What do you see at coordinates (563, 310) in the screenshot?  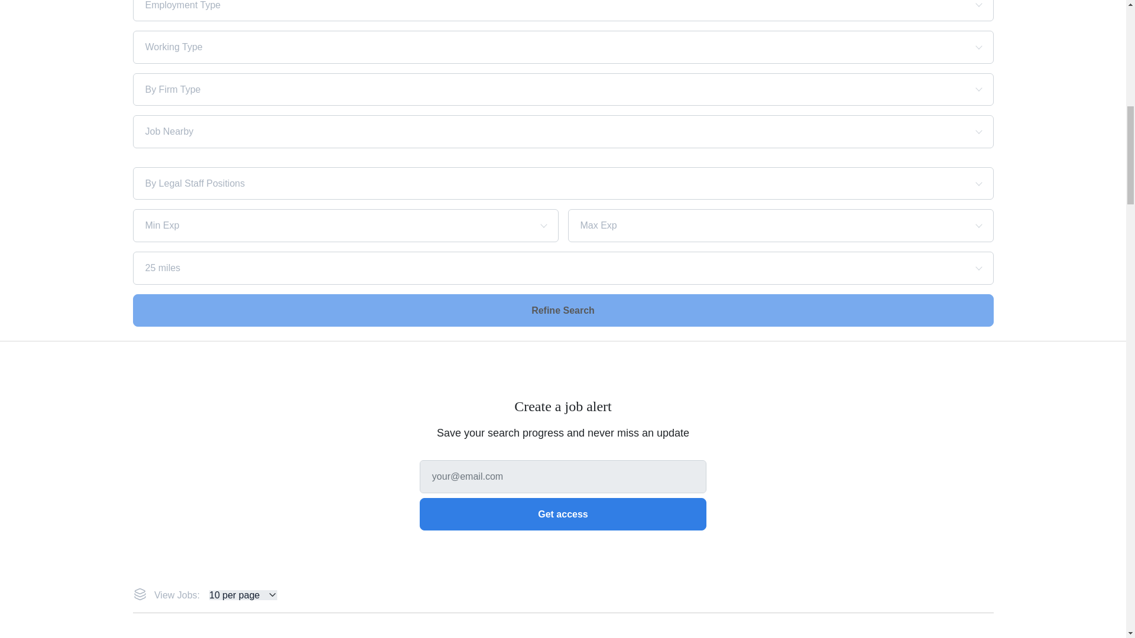 I see `Refine Search` at bounding box center [563, 310].